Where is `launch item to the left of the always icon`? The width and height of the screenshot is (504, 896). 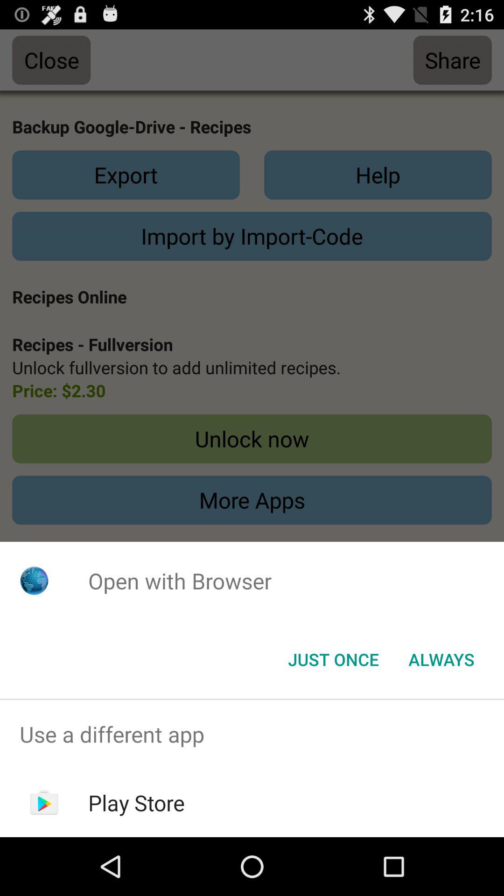 launch item to the left of the always icon is located at coordinates (333, 659).